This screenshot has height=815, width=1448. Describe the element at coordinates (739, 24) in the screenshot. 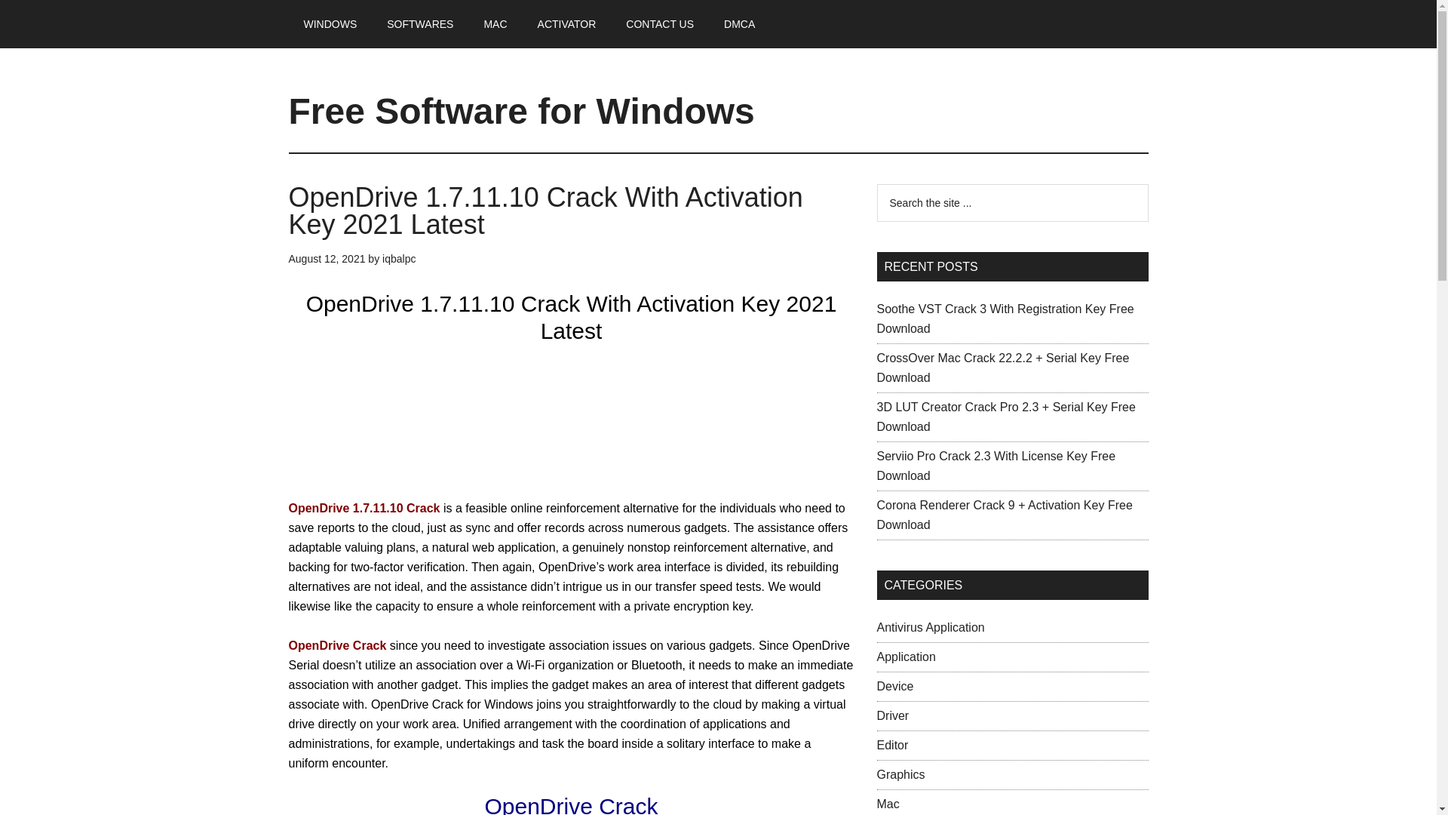

I see `DMCA` at that location.